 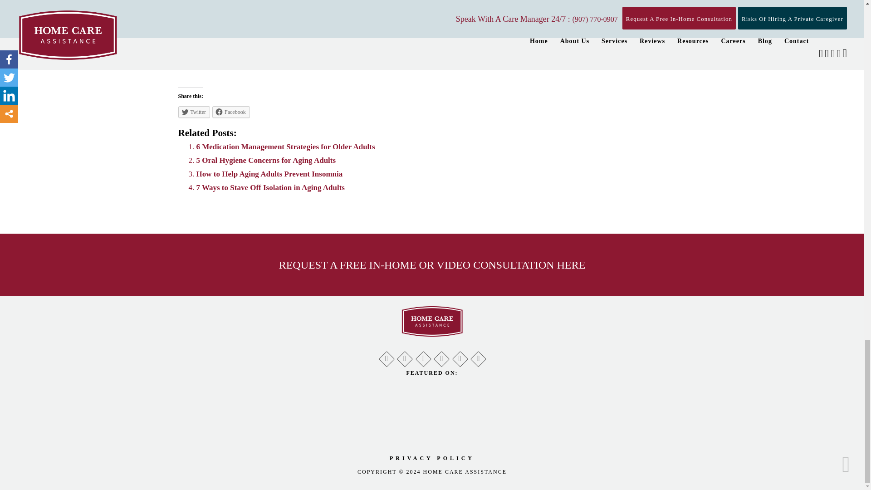 I want to click on Google, so click(x=387, y=357).